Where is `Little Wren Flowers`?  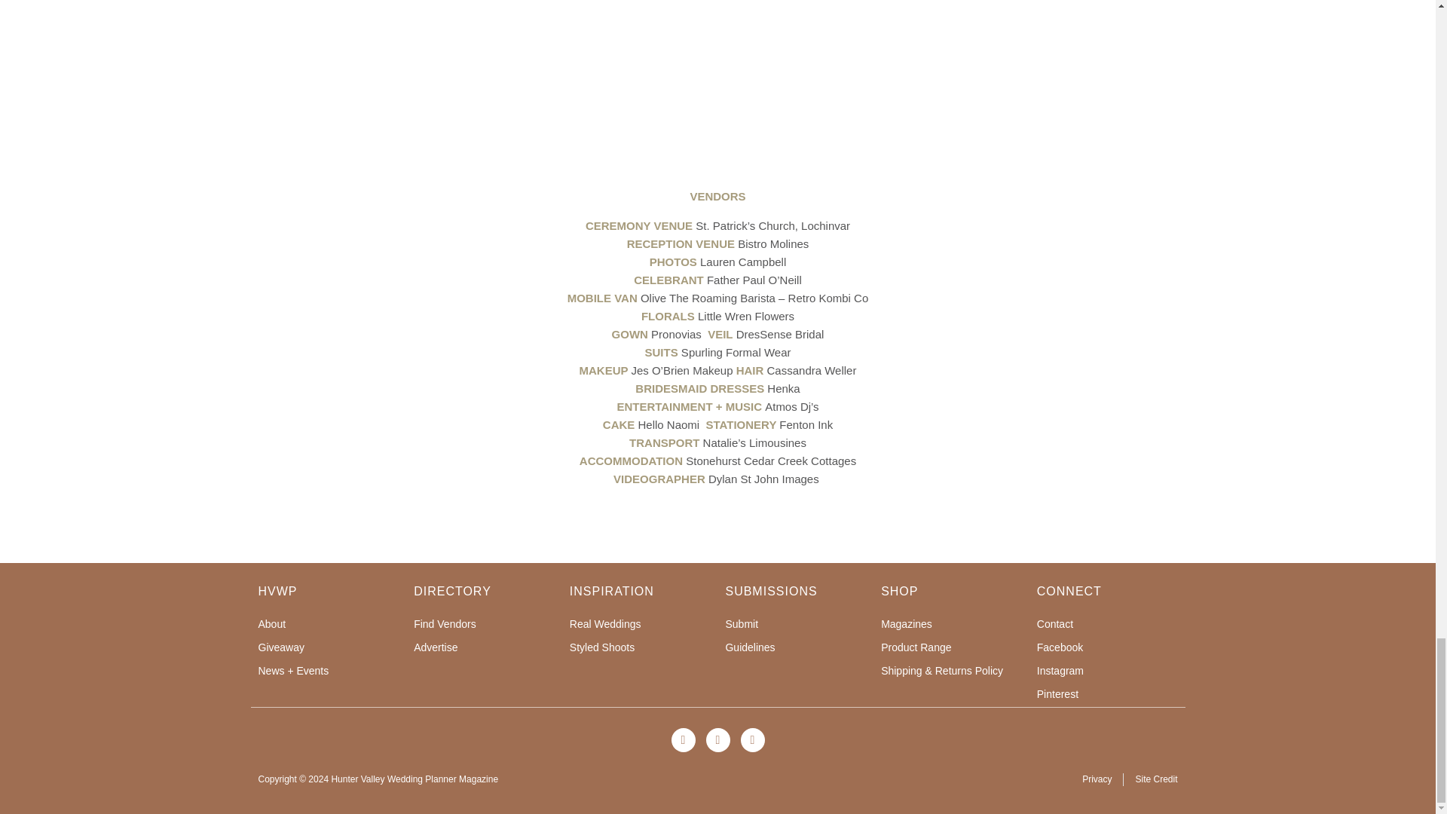 Little Wren Flowers is located at coordinates (746, 316).